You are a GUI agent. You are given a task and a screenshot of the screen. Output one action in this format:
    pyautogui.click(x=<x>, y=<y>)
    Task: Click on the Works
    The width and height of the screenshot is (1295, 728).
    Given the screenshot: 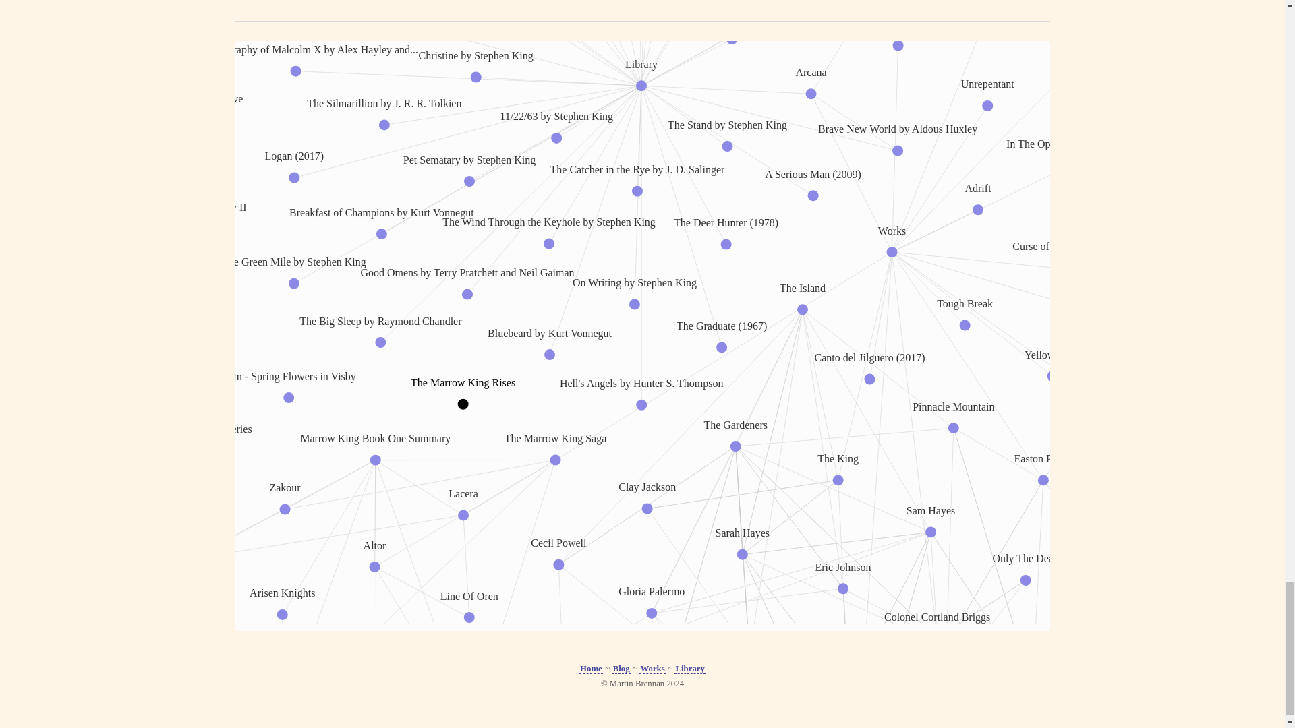 What is the action you would take?
    pyautogui.click(x=652, y=669)
    